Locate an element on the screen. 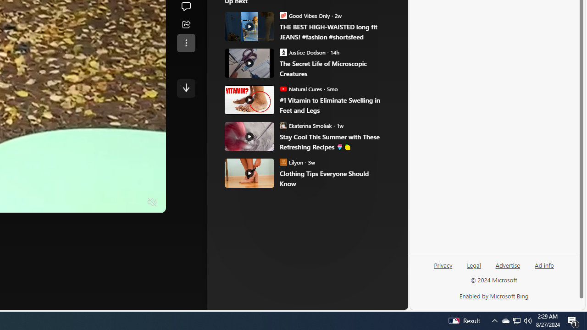 The image size is (587, 330). Nordace is located at coordinates (281, 155).